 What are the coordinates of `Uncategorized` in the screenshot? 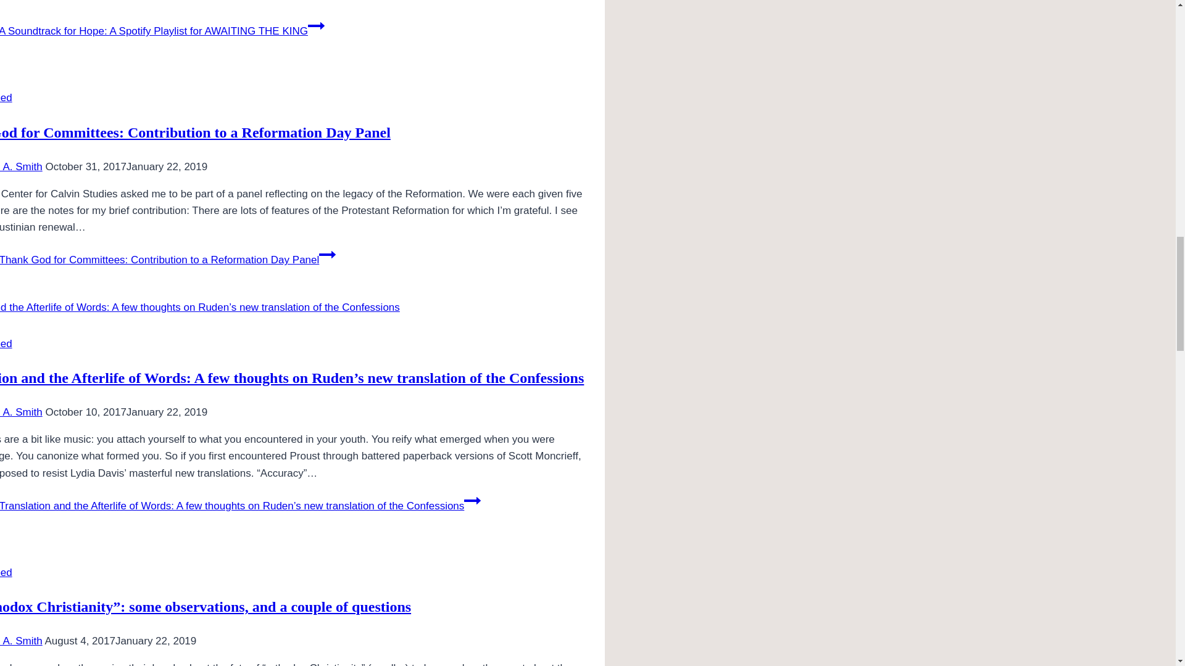 It's located at (6, 343).